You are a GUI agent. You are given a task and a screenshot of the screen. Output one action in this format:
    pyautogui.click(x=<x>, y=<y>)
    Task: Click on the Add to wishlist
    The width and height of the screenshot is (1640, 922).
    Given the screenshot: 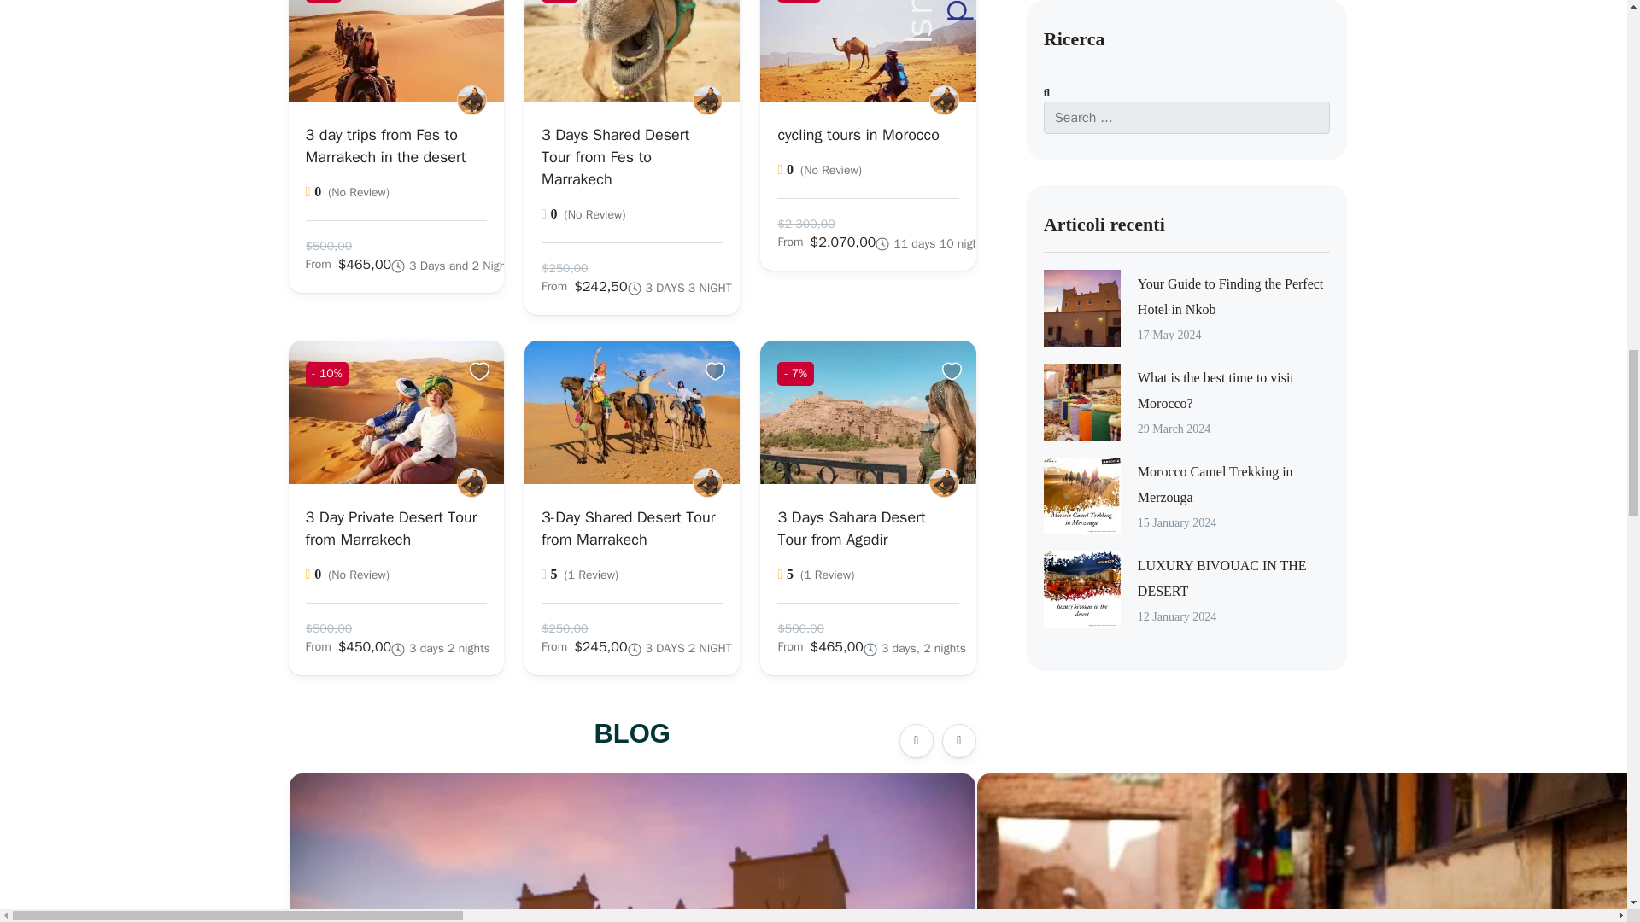 What is the action you would take?
    pyautogui.click(x=954, y=371)
    